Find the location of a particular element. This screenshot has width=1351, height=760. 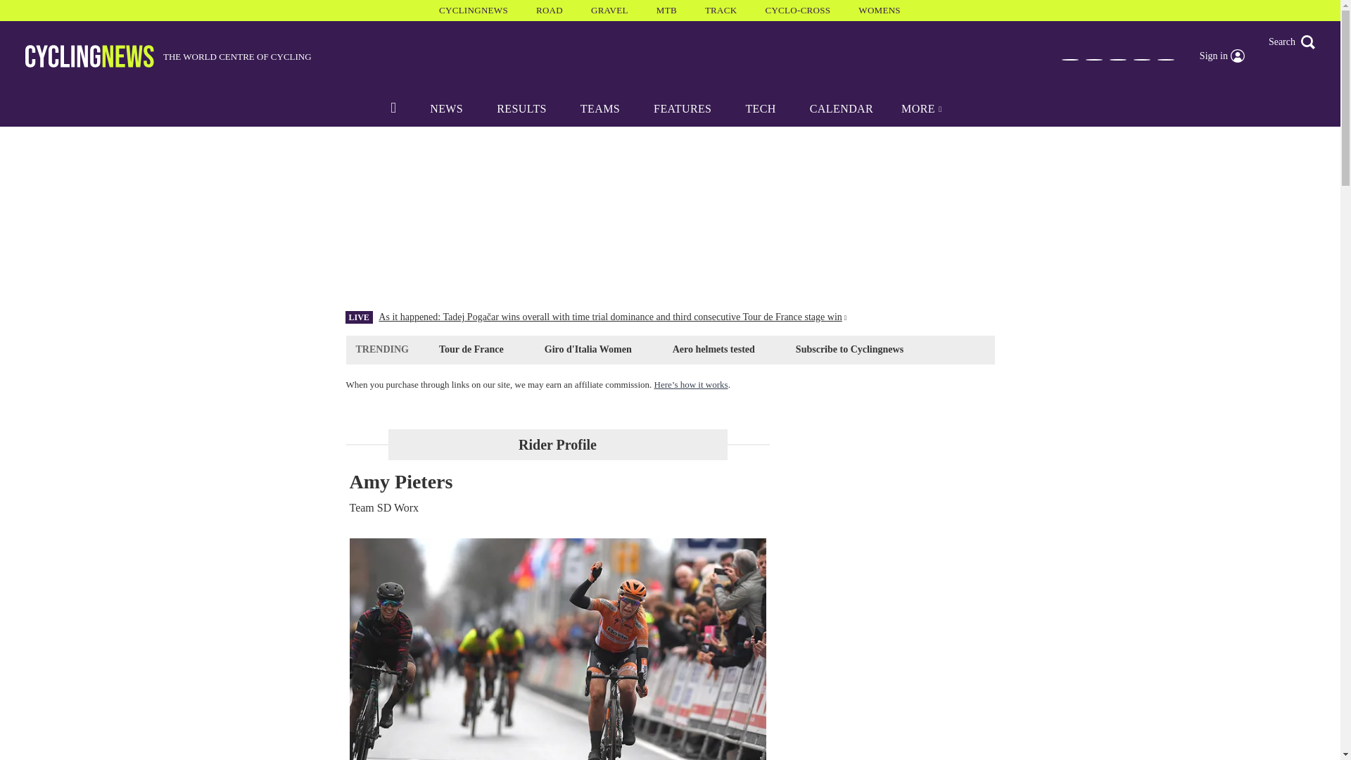

WOMENS is located at coordinates (880, 10).